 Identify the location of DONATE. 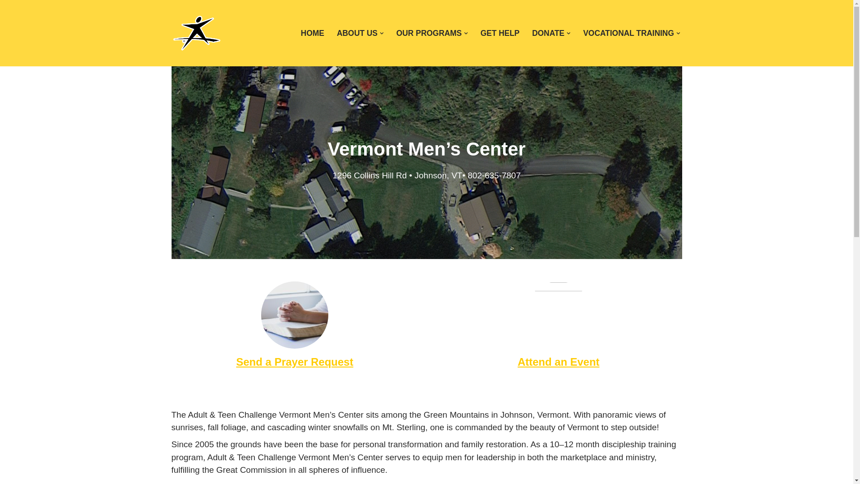
(548, 33).